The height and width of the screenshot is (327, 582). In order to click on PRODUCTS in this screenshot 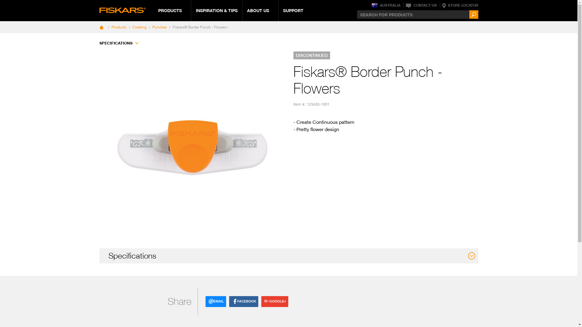, I will do `click(170, 10)`.